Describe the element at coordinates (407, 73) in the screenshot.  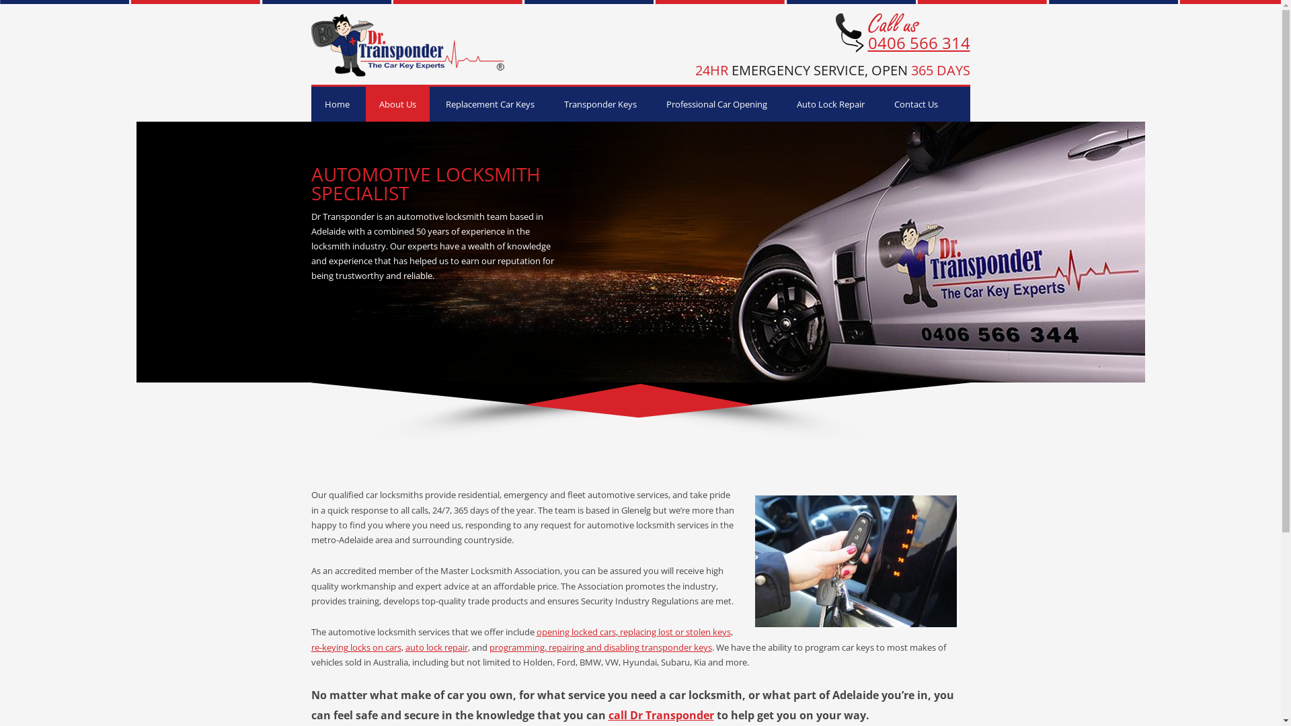
I see `Automotive Locksmiths Adelaide` at that location.